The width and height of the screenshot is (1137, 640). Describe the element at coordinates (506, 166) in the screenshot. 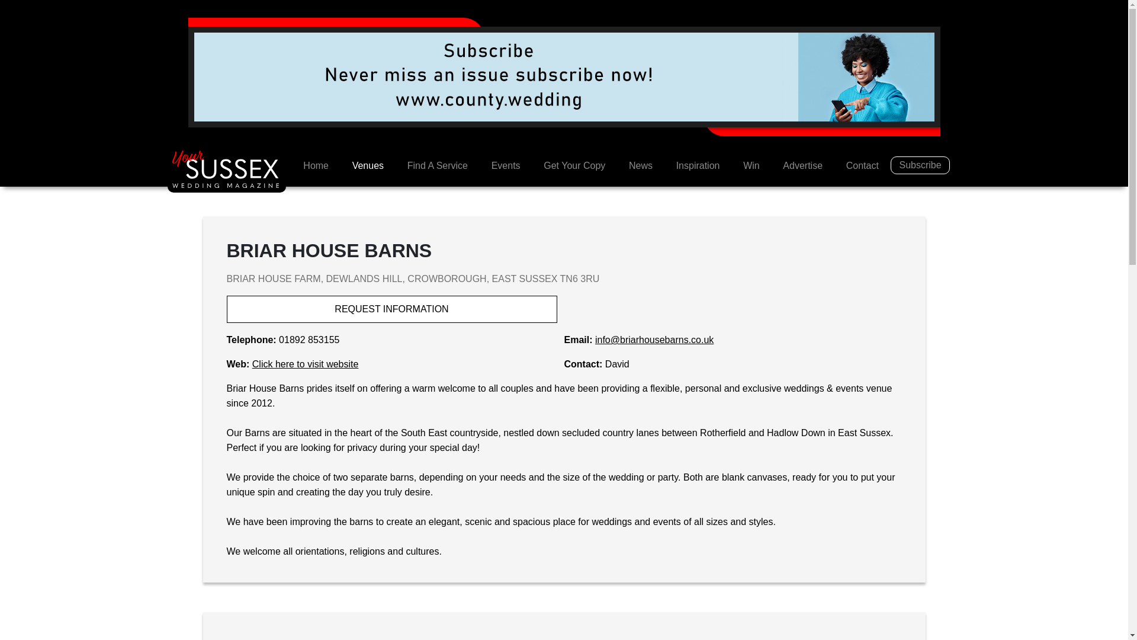

I see `Upcoming wedding fayres, shows and events` at that location.